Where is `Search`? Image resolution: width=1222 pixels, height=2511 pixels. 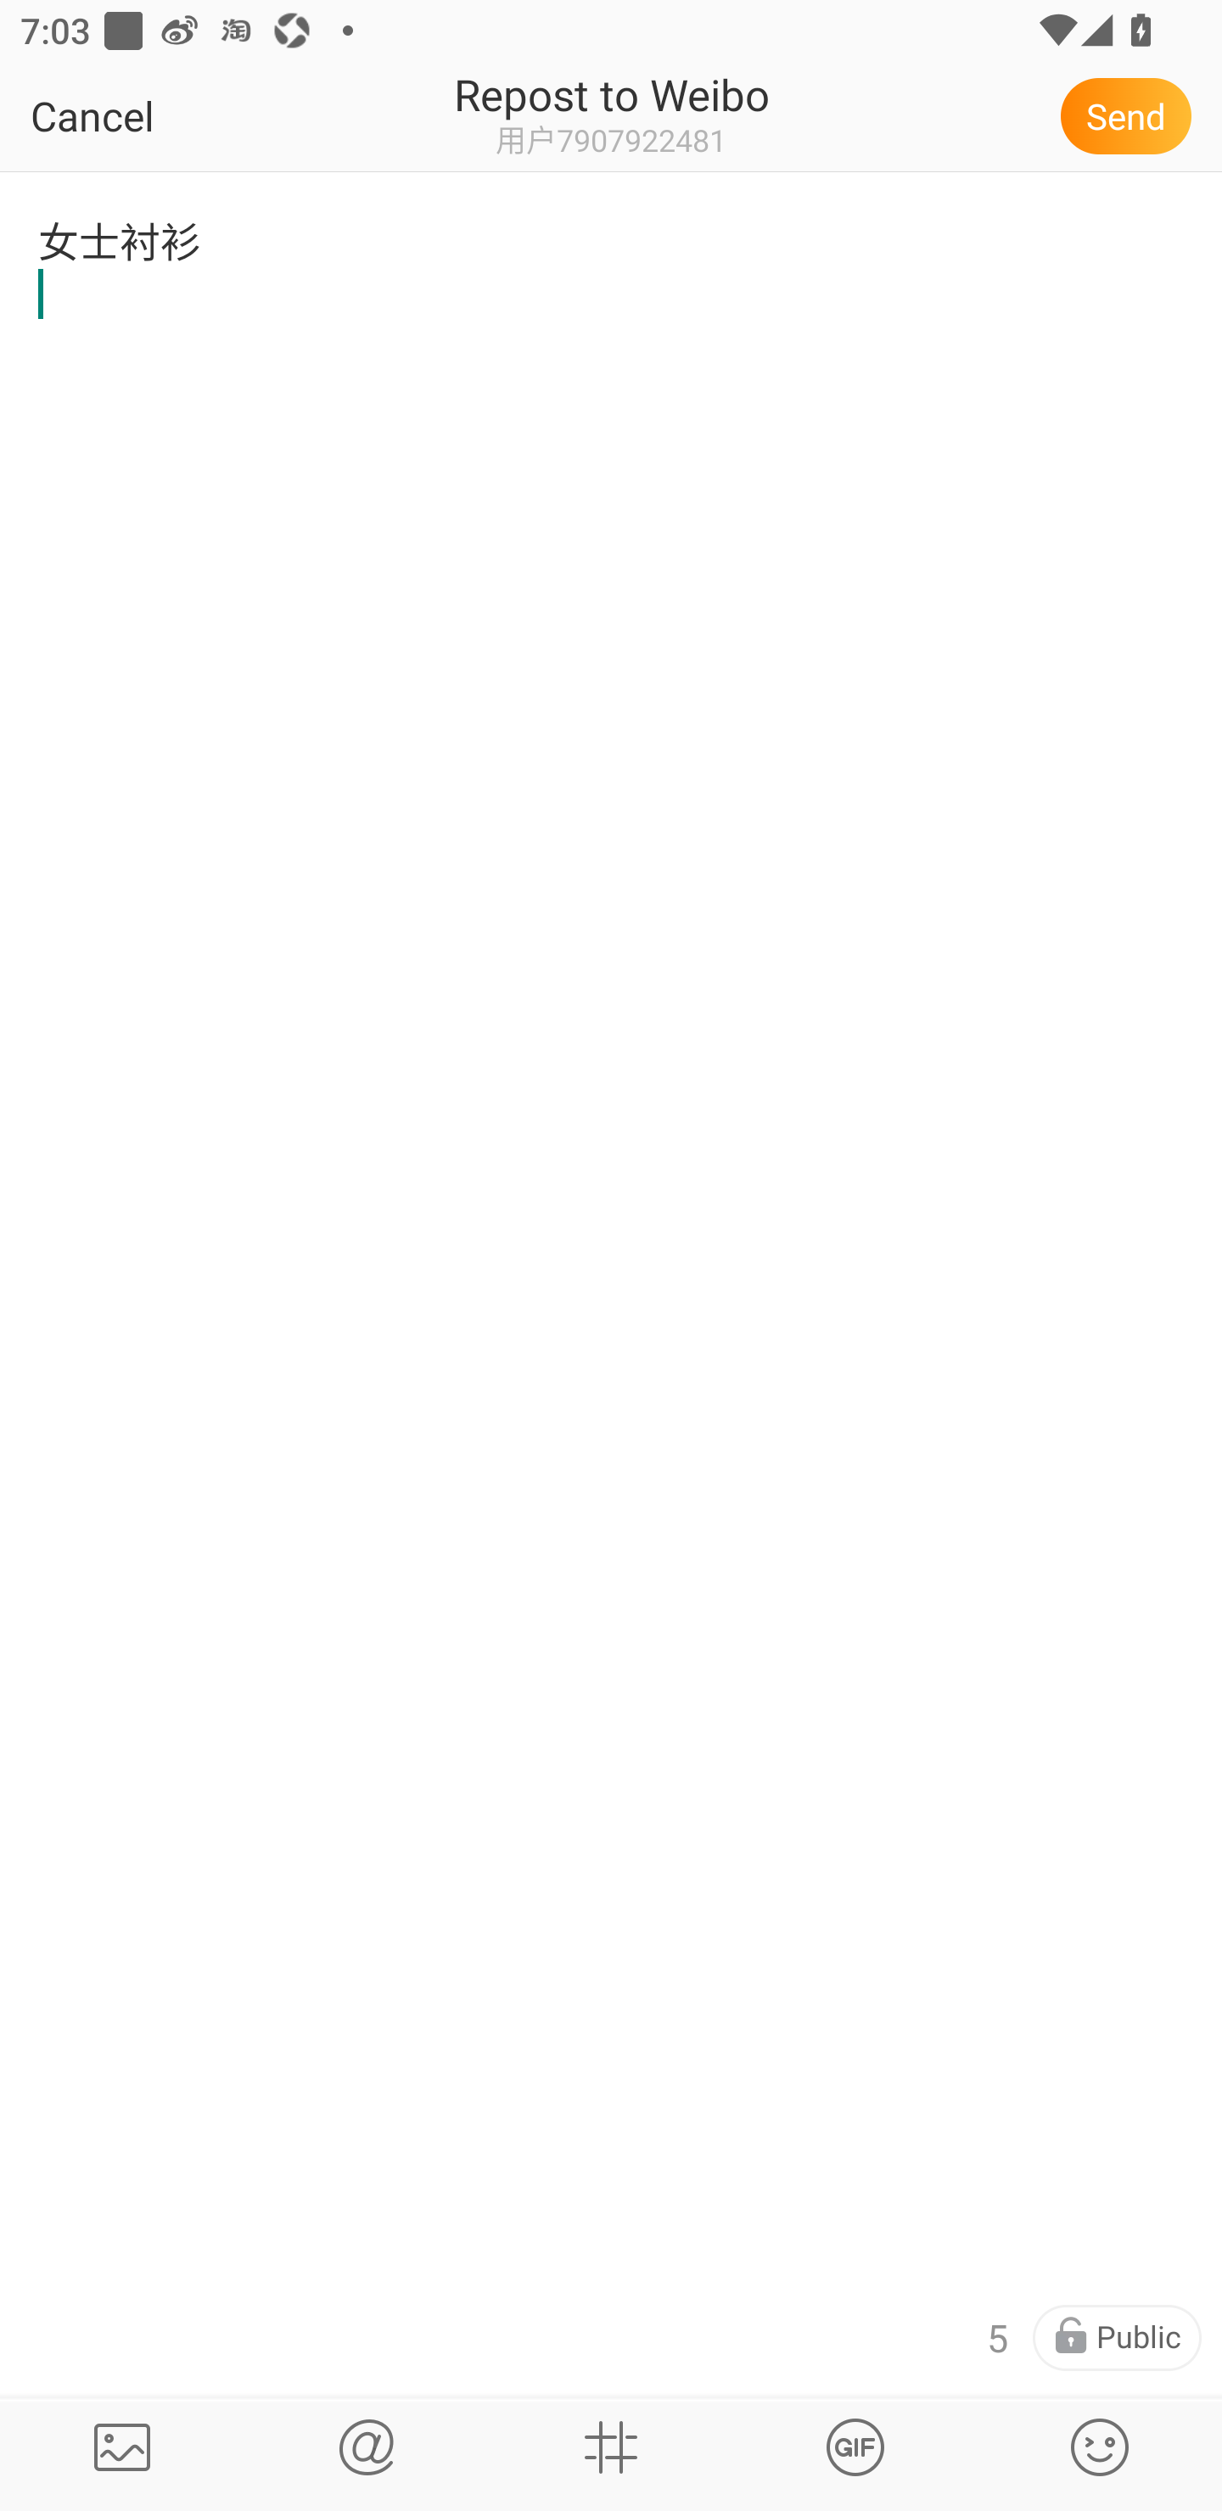
Search is located at coordinates (367, 2447).